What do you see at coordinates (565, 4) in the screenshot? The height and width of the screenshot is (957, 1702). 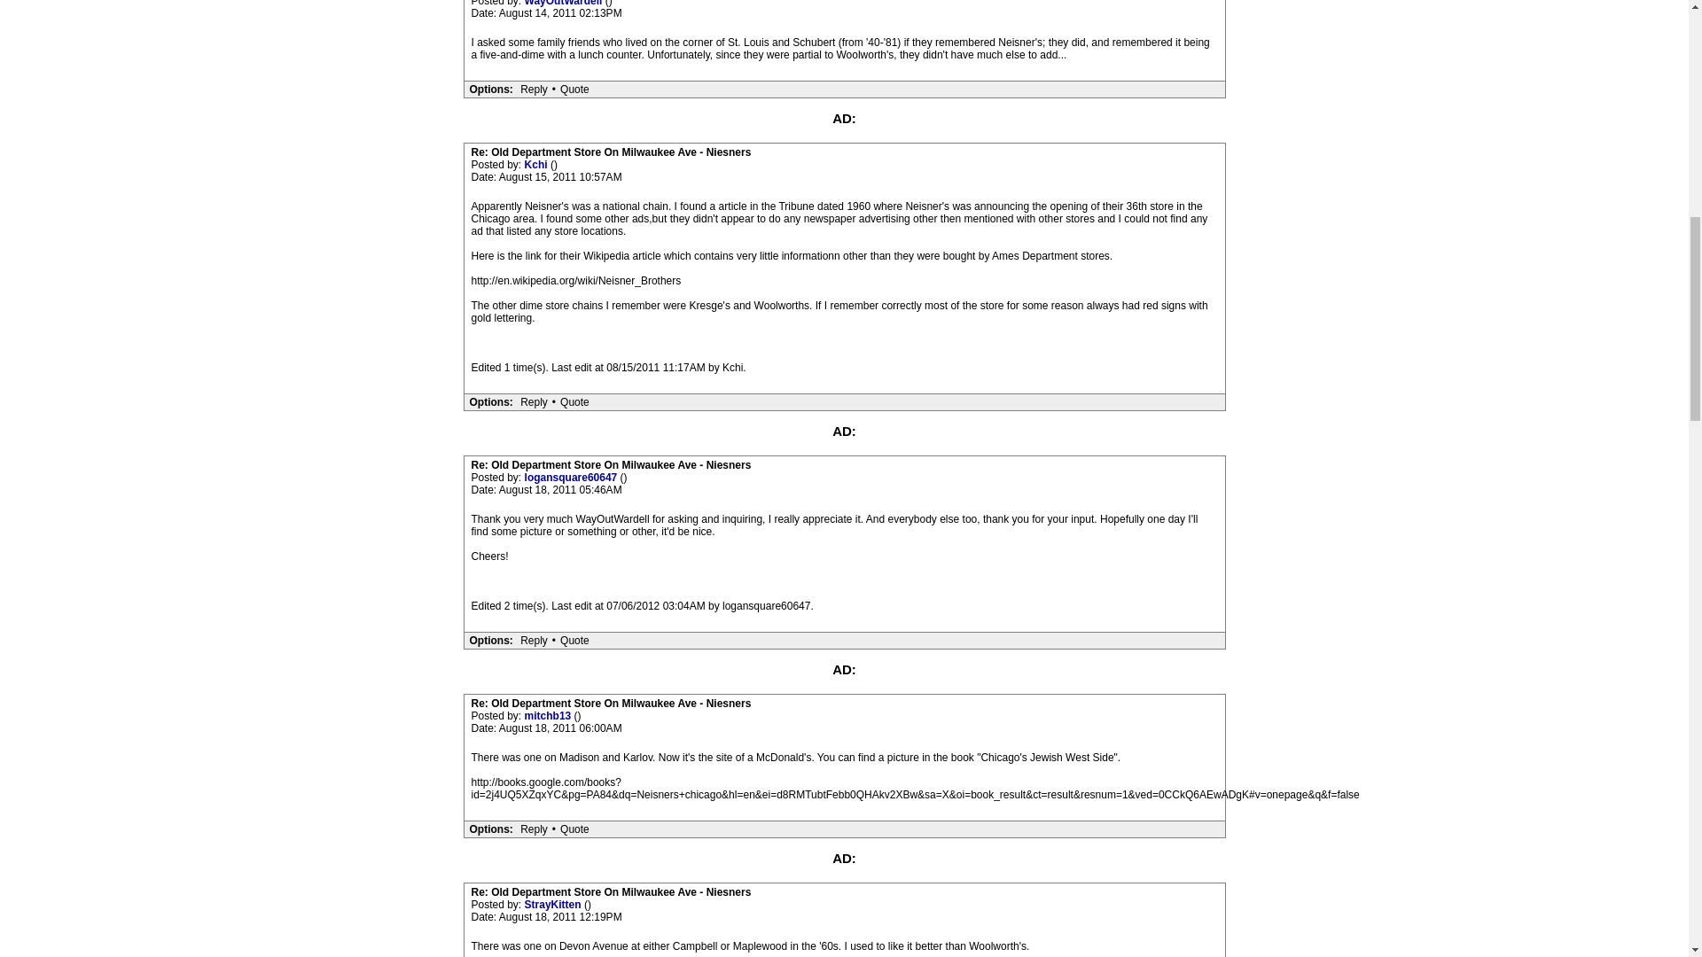 I see `WayOutWardell` at bounding box center [565, 4].